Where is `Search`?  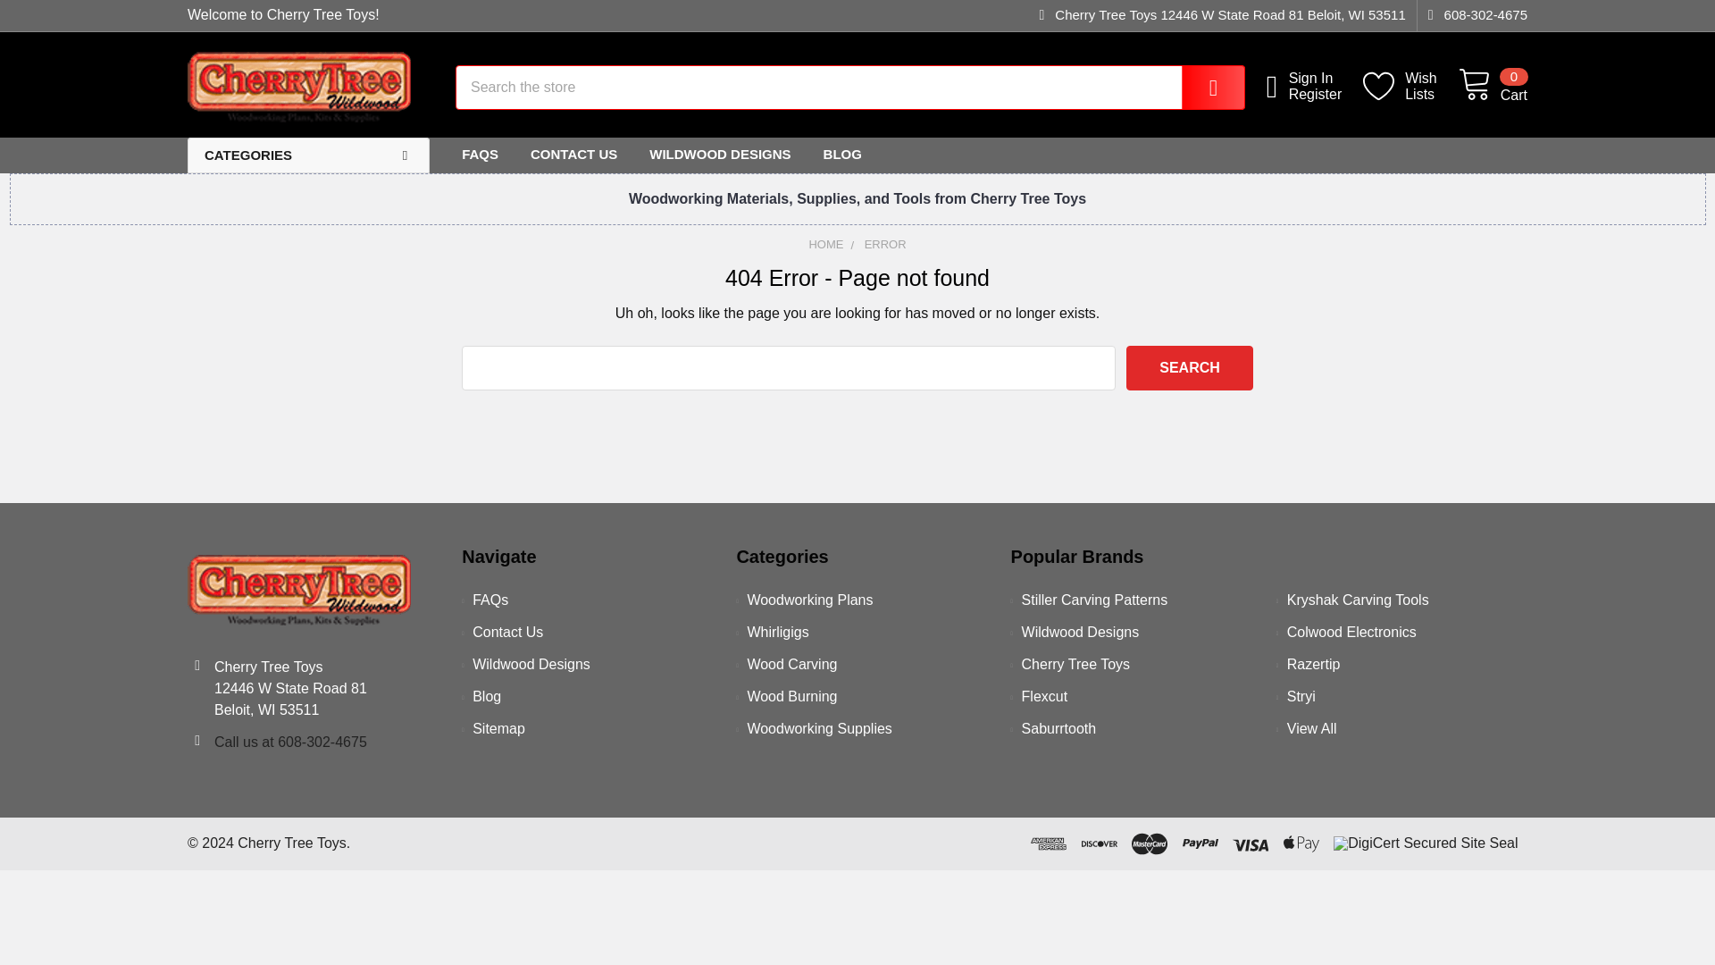
Search is located at coordinates (1411, 86).